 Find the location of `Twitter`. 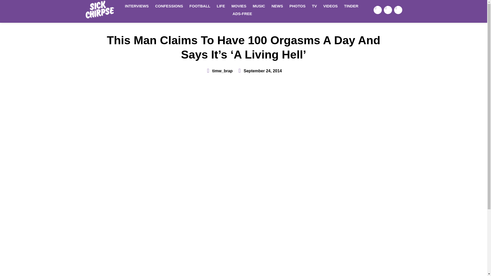

Twitter is located at coordinates (388, 10).